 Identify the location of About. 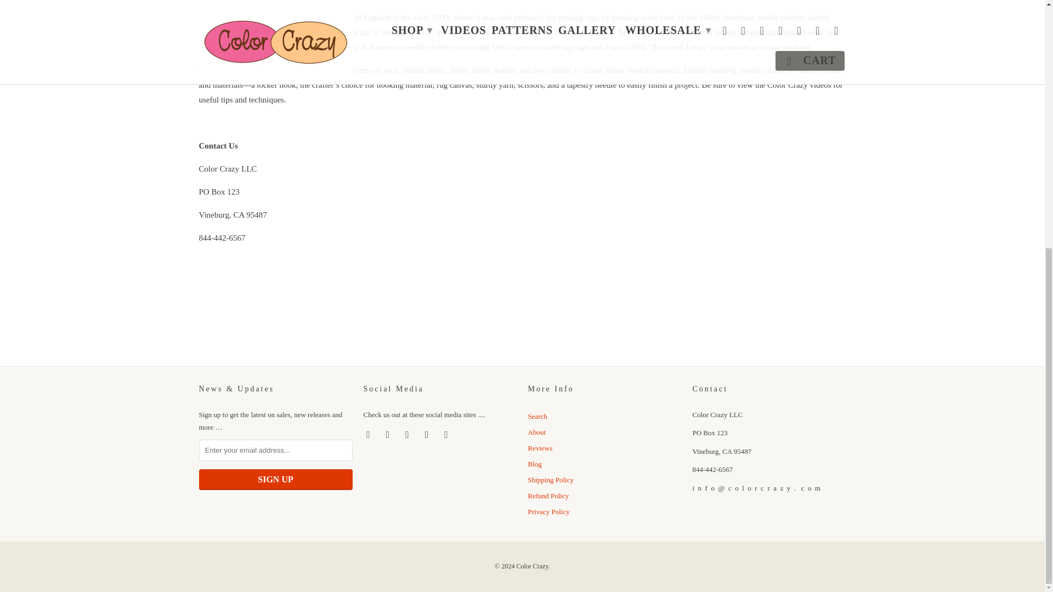
(536, 432).